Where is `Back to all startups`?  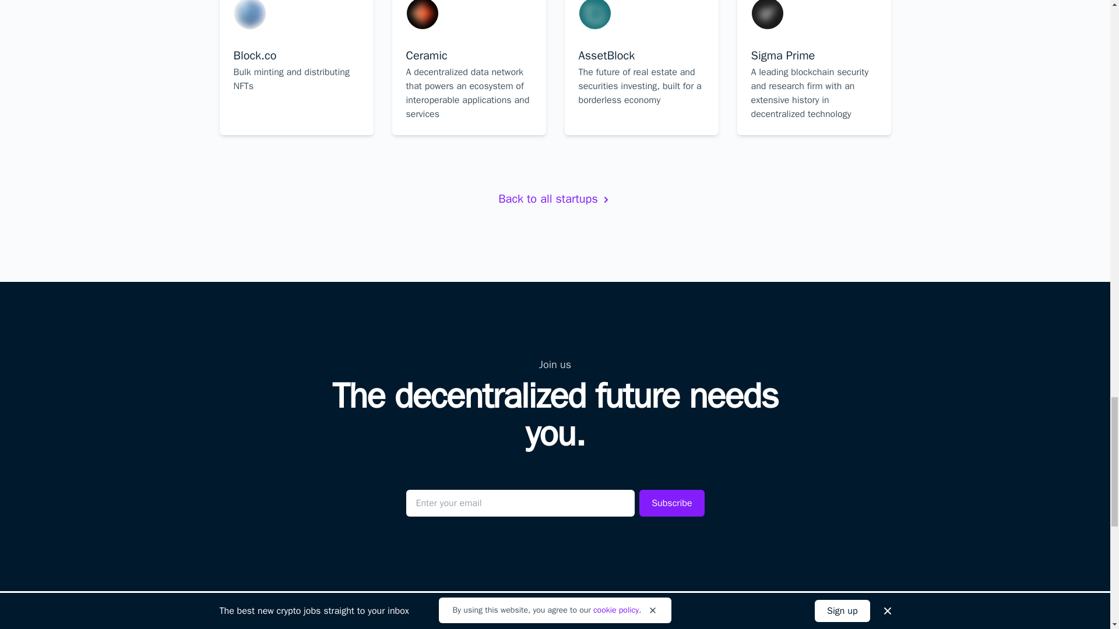 Back to all startups is located at coordinates (296, 68).